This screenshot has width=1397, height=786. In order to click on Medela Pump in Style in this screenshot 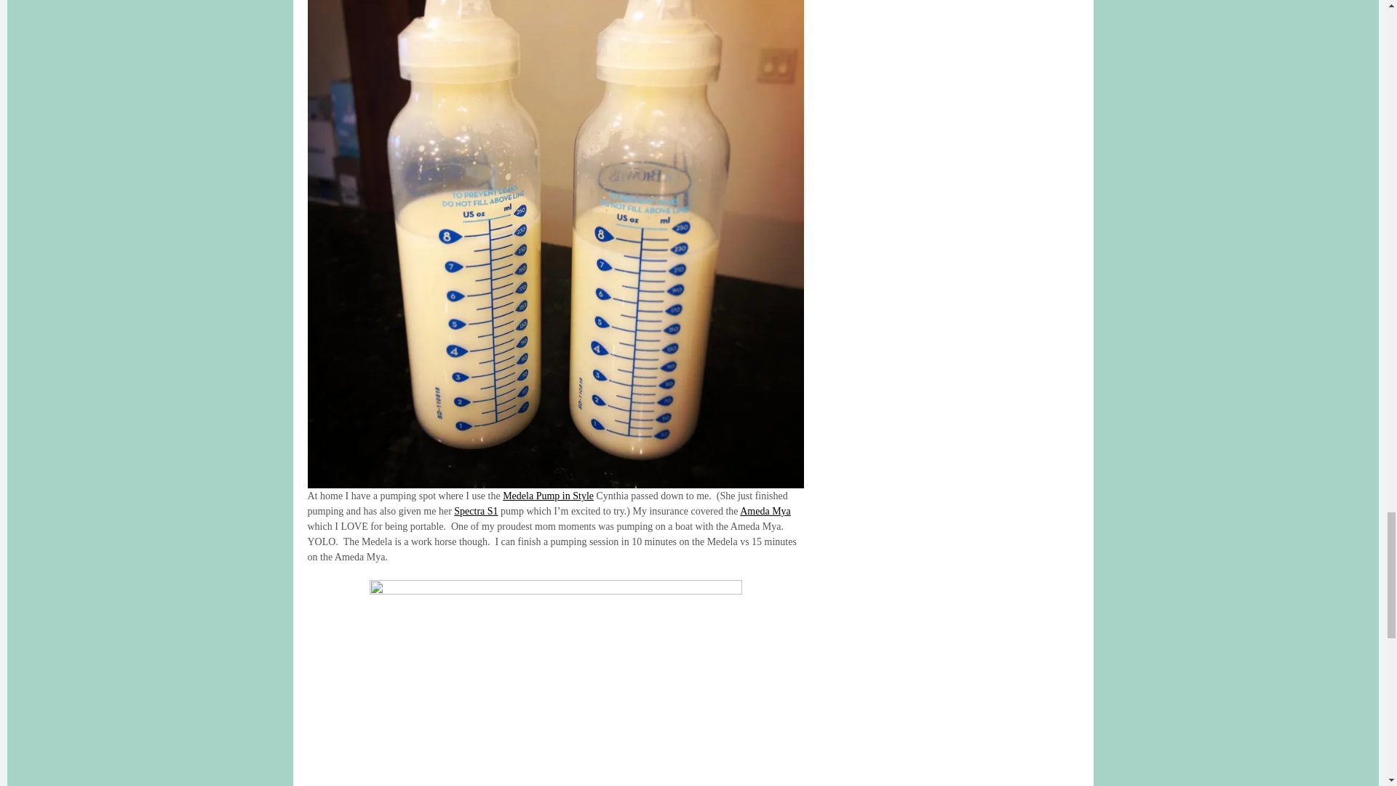, I will do `click(549, 496)`.